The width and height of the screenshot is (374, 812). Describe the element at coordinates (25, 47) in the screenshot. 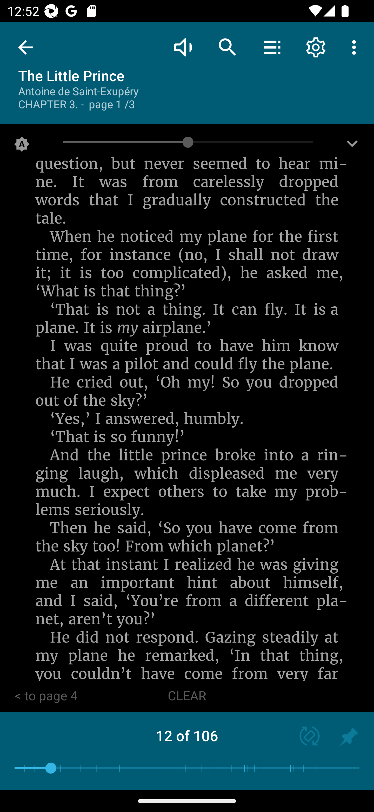

I see `Exit reading` at that location.